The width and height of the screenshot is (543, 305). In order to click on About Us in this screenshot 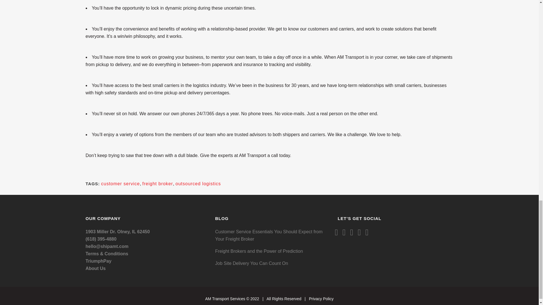, I will do `click(95, 268)`.